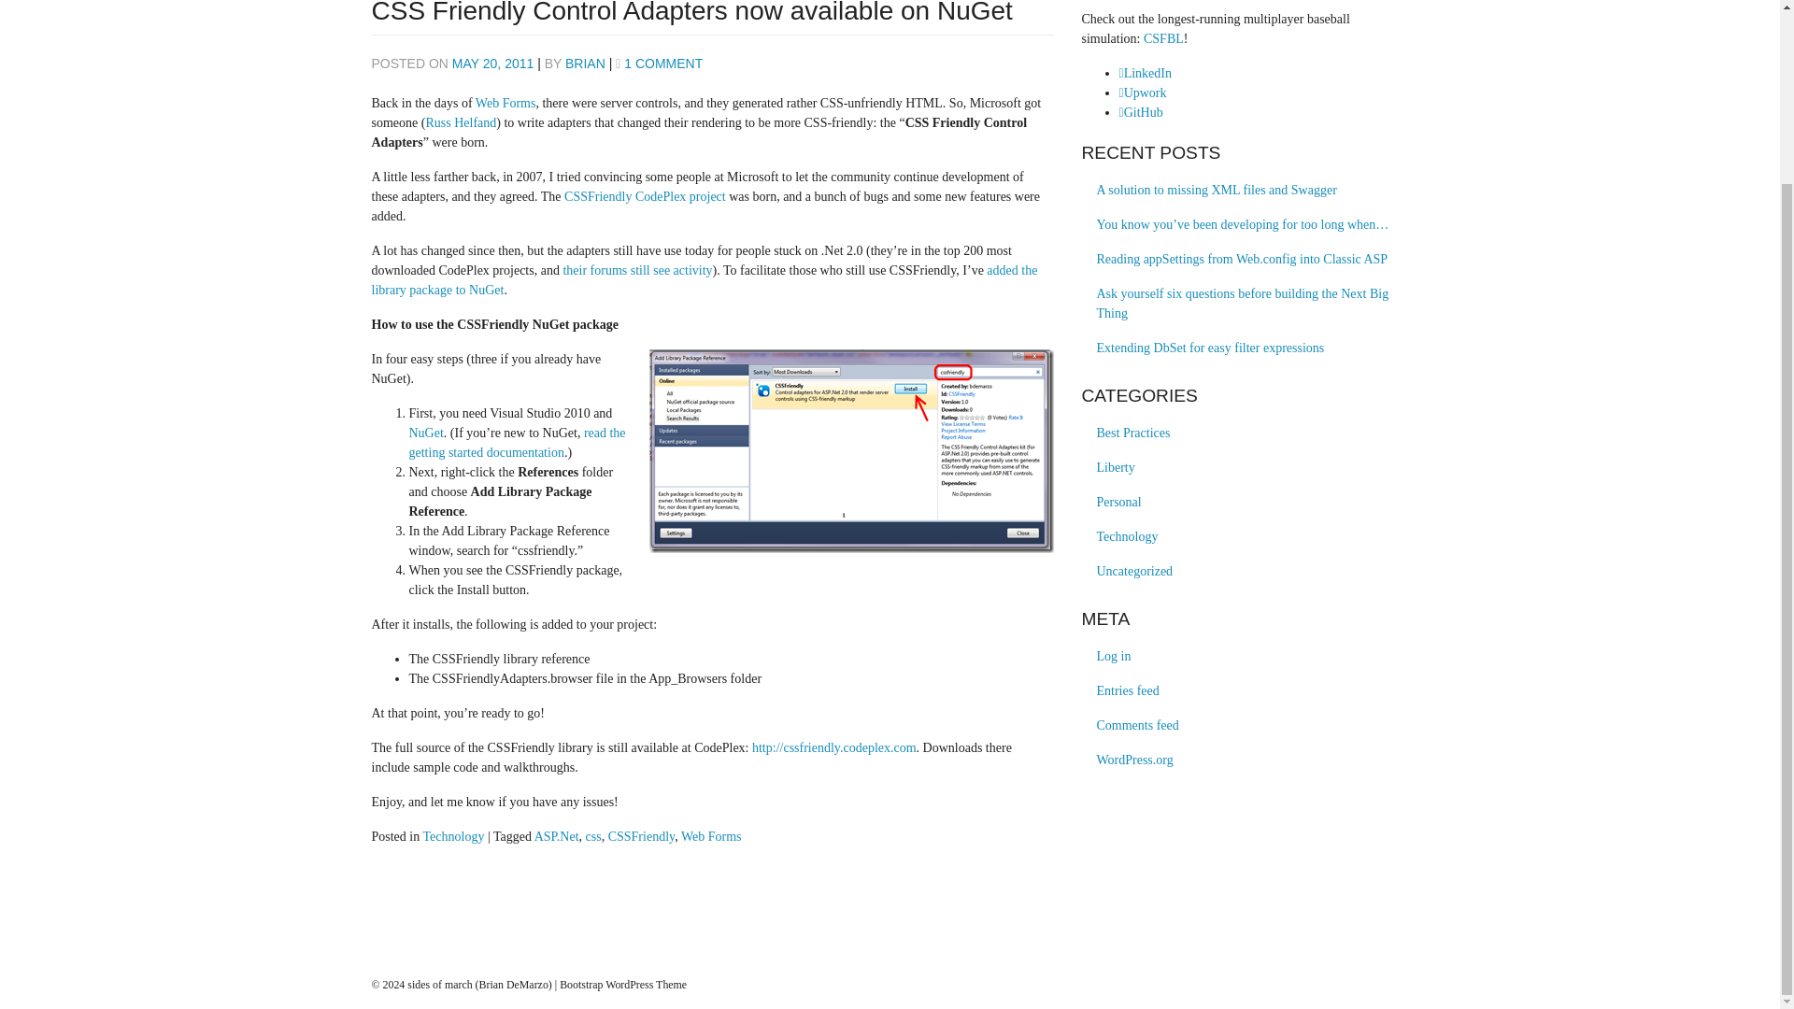 This screenshot has width=1794, height=1009. Describe the element at coordinates (1144, 92) in the screenshot. I see `Upwork` at that location.